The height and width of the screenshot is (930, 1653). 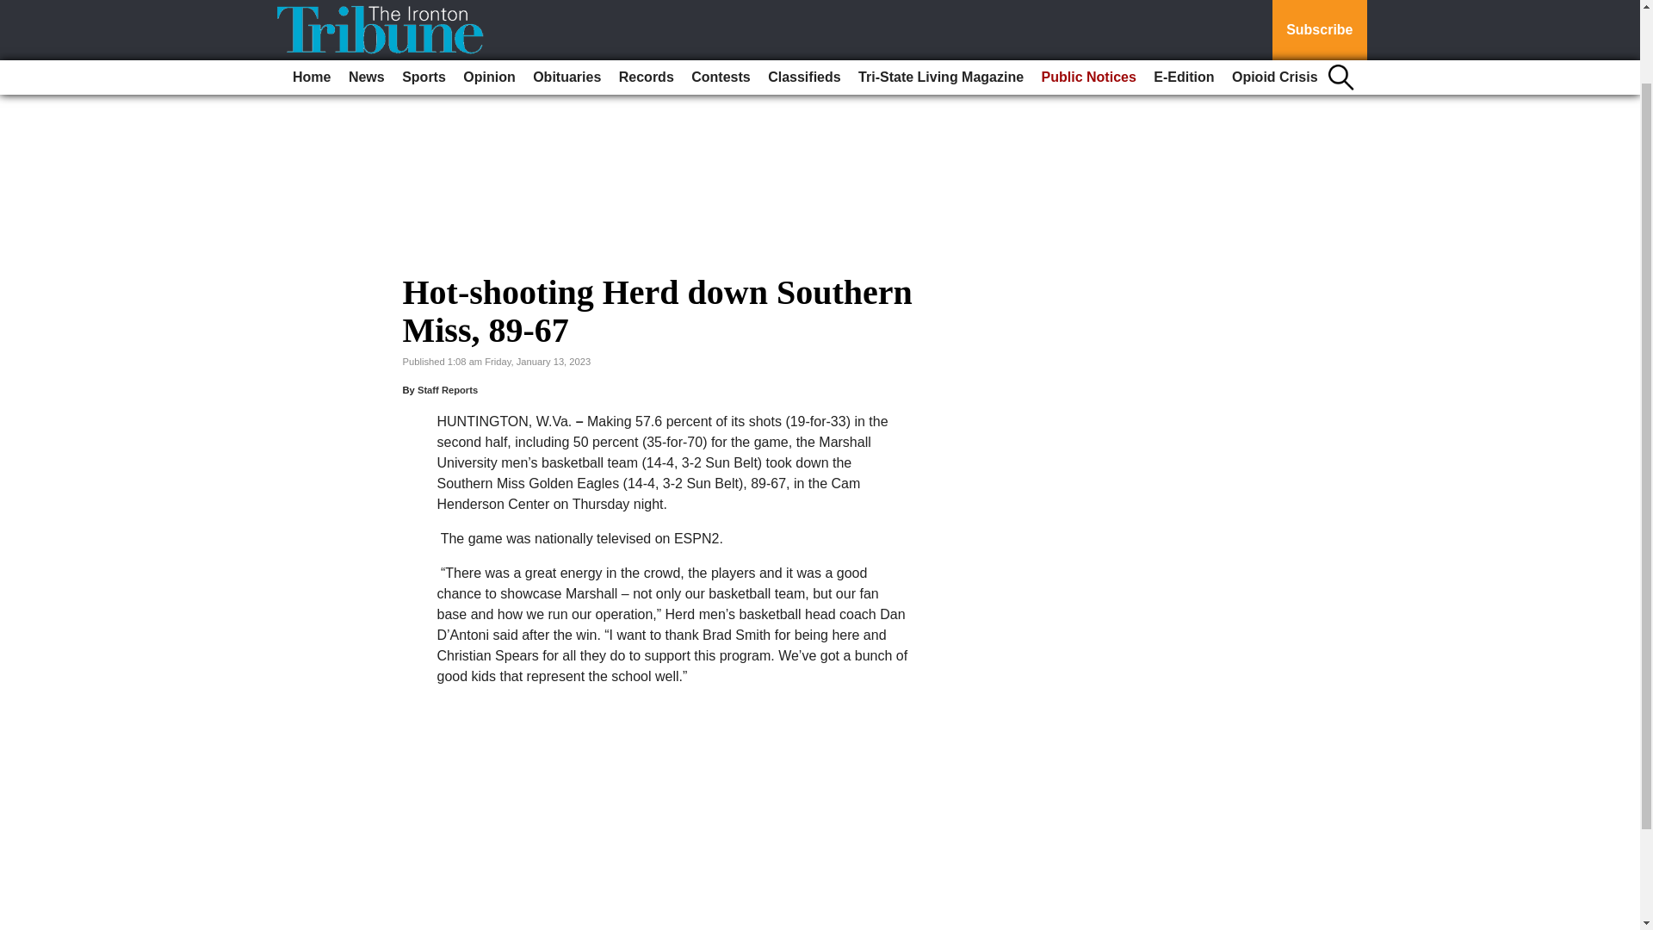 What do you see at coordinates (803, 3) in the screenshot?
I see `Classifieds` at bounding box center [803, 3].